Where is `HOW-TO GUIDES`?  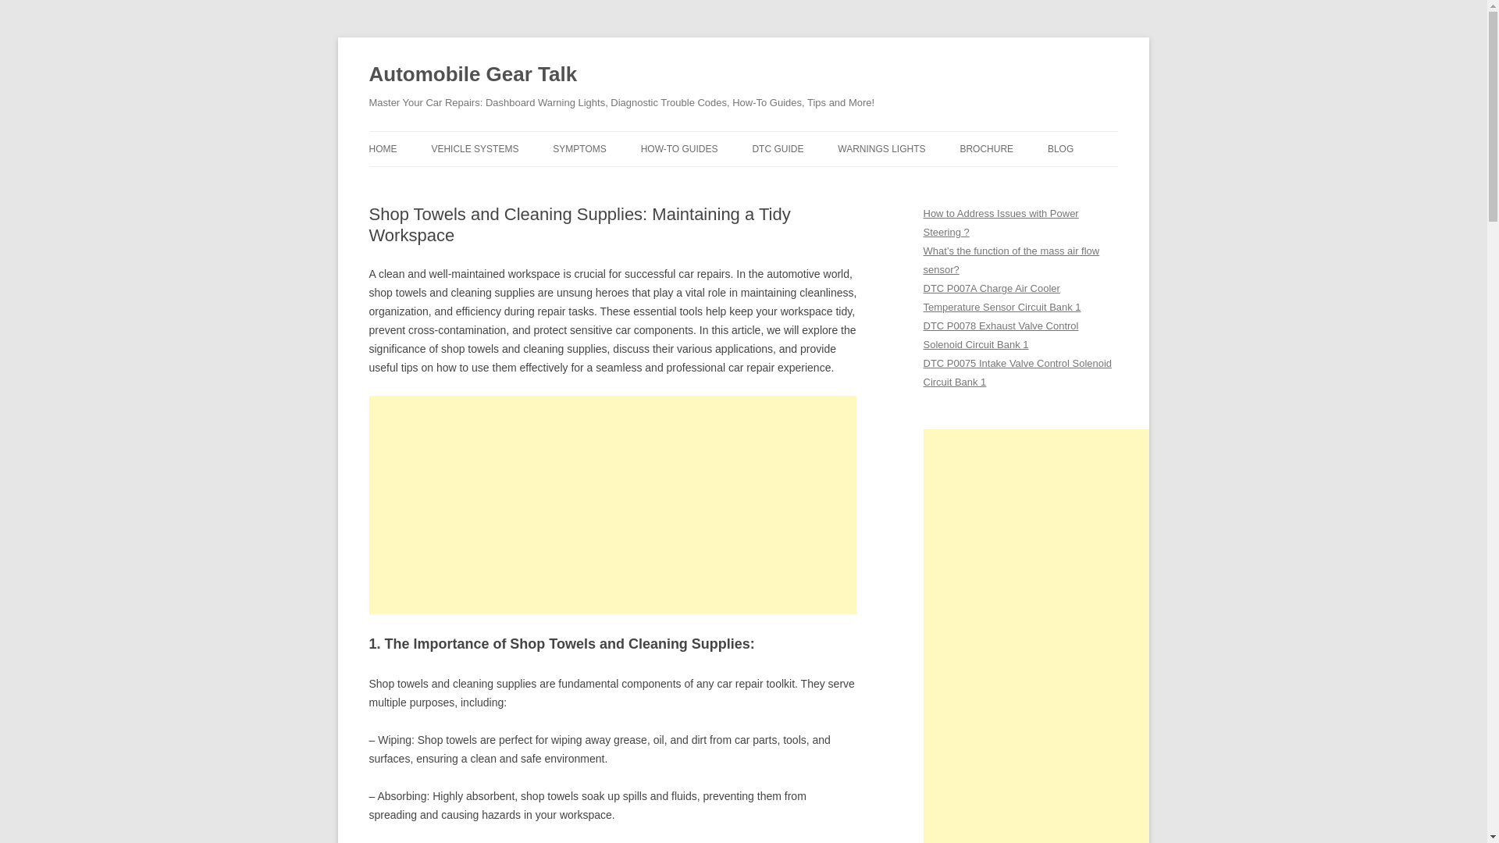 HOW-TO GUIDES is located at coordinates (679, 148).